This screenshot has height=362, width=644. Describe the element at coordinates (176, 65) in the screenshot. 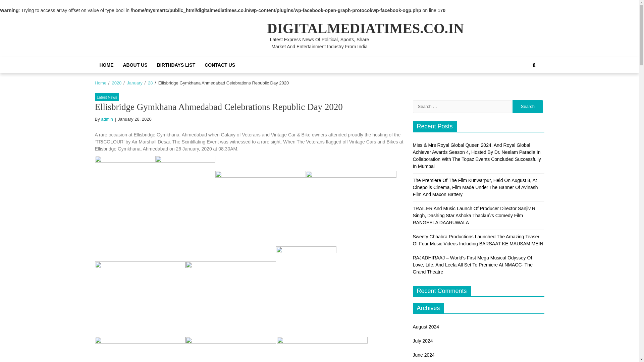

I see `BIRTHDAYS LIST` at that location.